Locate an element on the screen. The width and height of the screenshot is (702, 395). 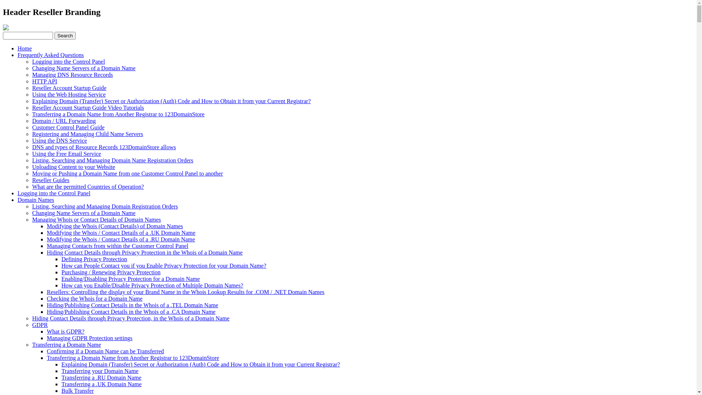
Bulk Transfer is located at coordinates (78, 391).